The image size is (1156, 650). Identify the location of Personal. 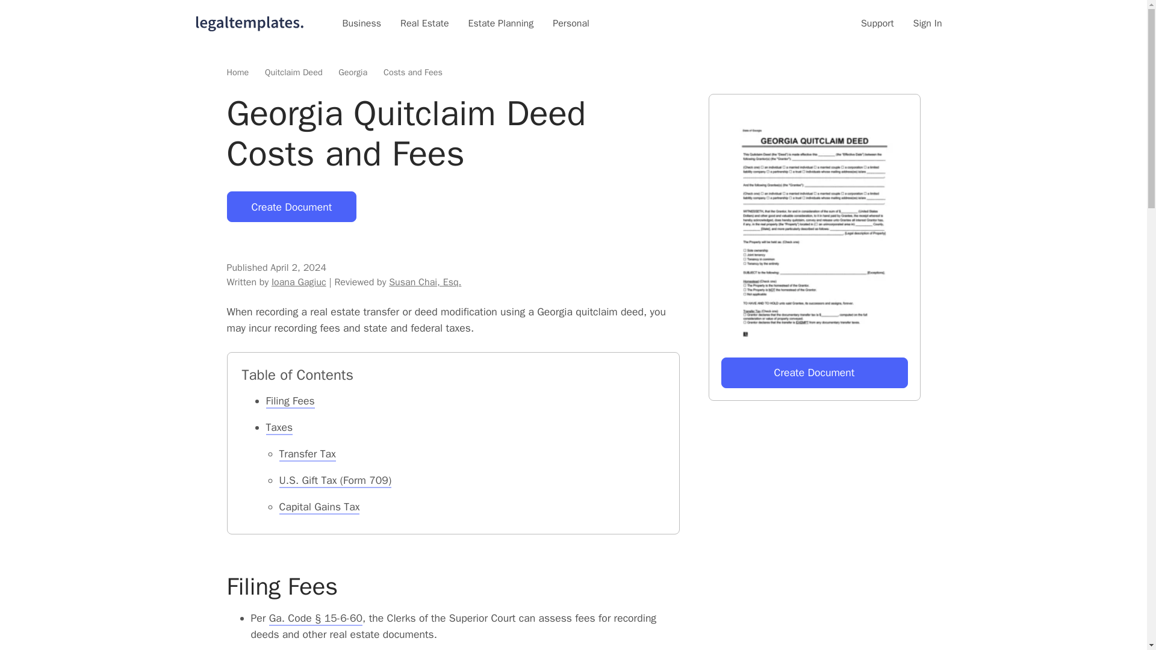
(571, 23).